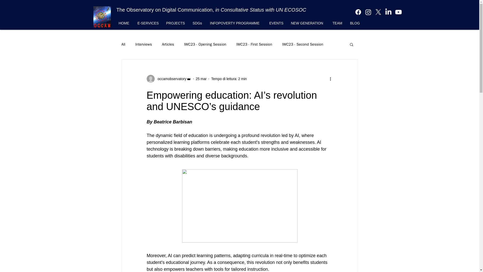 This screenshot has width=483, height=272. Describe the element at coordinates (148, 23) in the screenshot. I see `E-SERVICES` at that location.